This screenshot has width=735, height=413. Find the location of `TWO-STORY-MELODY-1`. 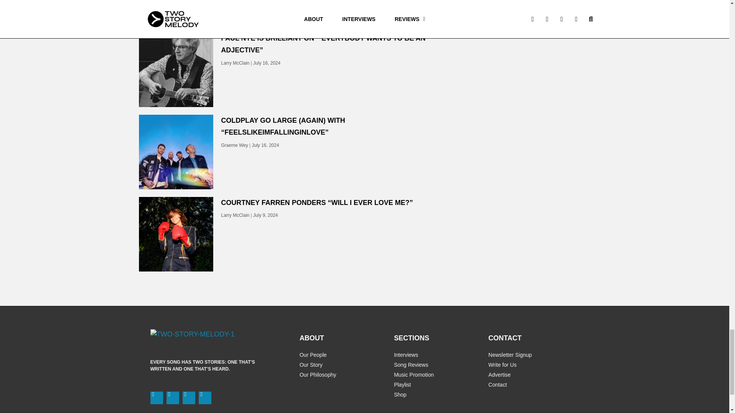

TWO-STORY-MELODY-1 is located at coordinates (192, 334).